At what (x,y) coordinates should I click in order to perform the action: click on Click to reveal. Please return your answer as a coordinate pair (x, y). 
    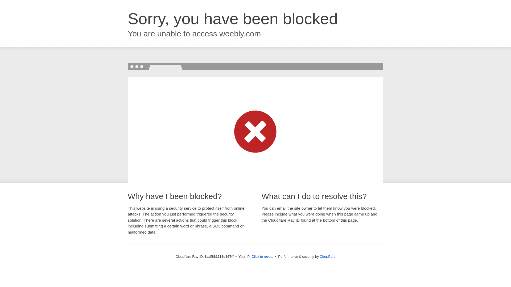
    Looking at the image, I should click on (262, 257).